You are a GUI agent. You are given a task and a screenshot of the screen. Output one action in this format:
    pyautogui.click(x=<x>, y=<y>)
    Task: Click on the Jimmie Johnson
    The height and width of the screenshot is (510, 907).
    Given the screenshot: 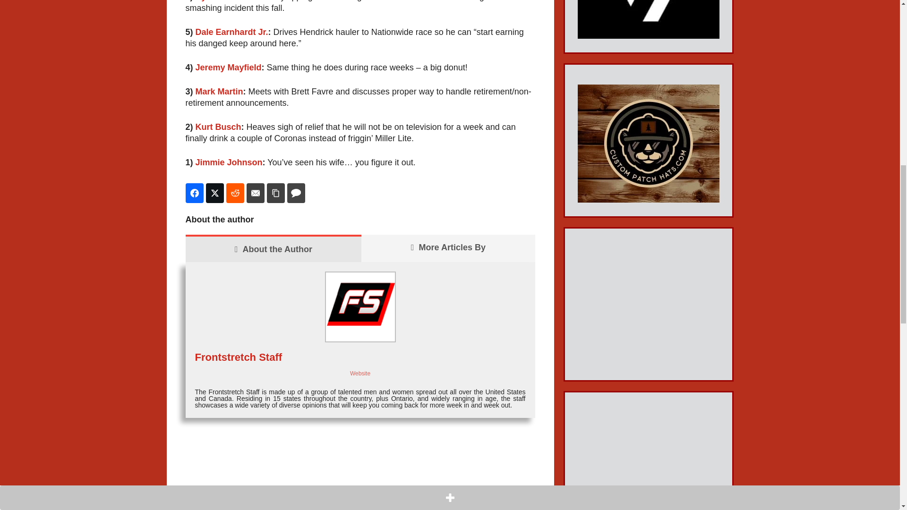 What is the action you would take?
    pyautogui.click(x=229, y=162)
    